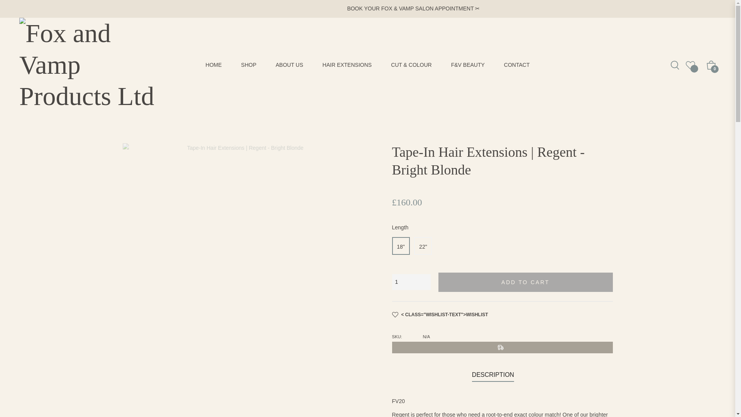 This screenshot has height=417, width=741. Describe the element at coordinates (711, 65) in the screenshot. I see `Shopping Cart` at that location.